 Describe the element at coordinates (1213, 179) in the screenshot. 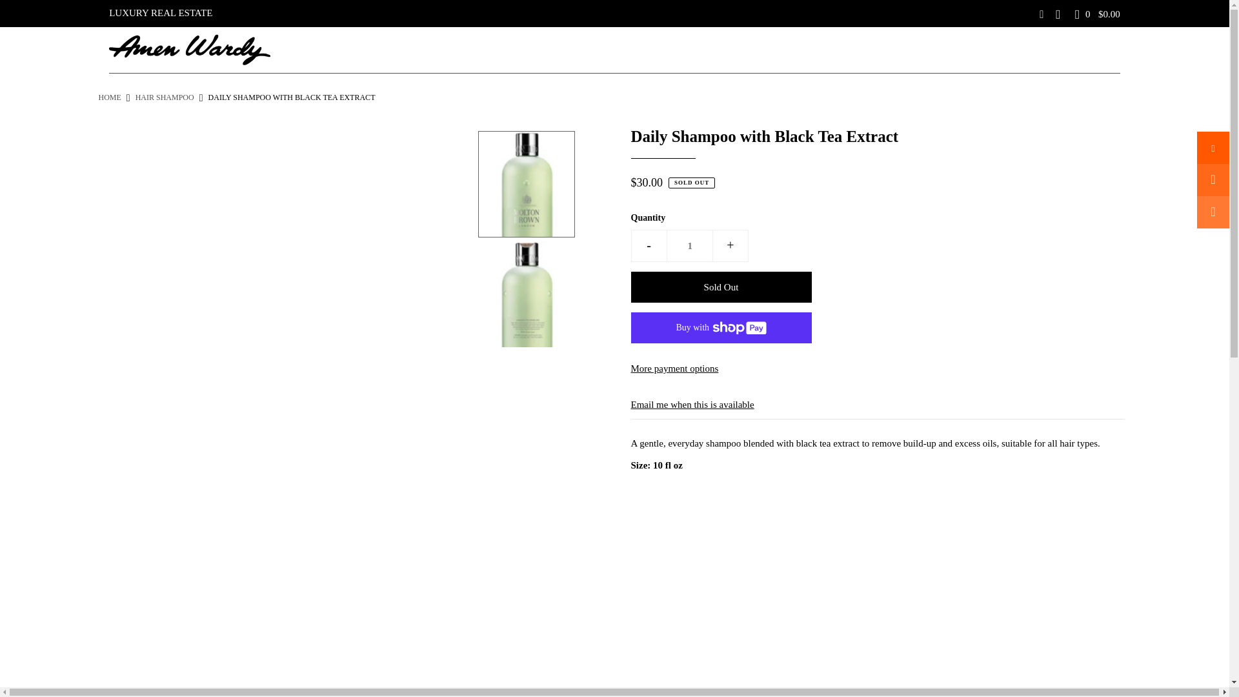

I see `Share on Twitter` at that location.